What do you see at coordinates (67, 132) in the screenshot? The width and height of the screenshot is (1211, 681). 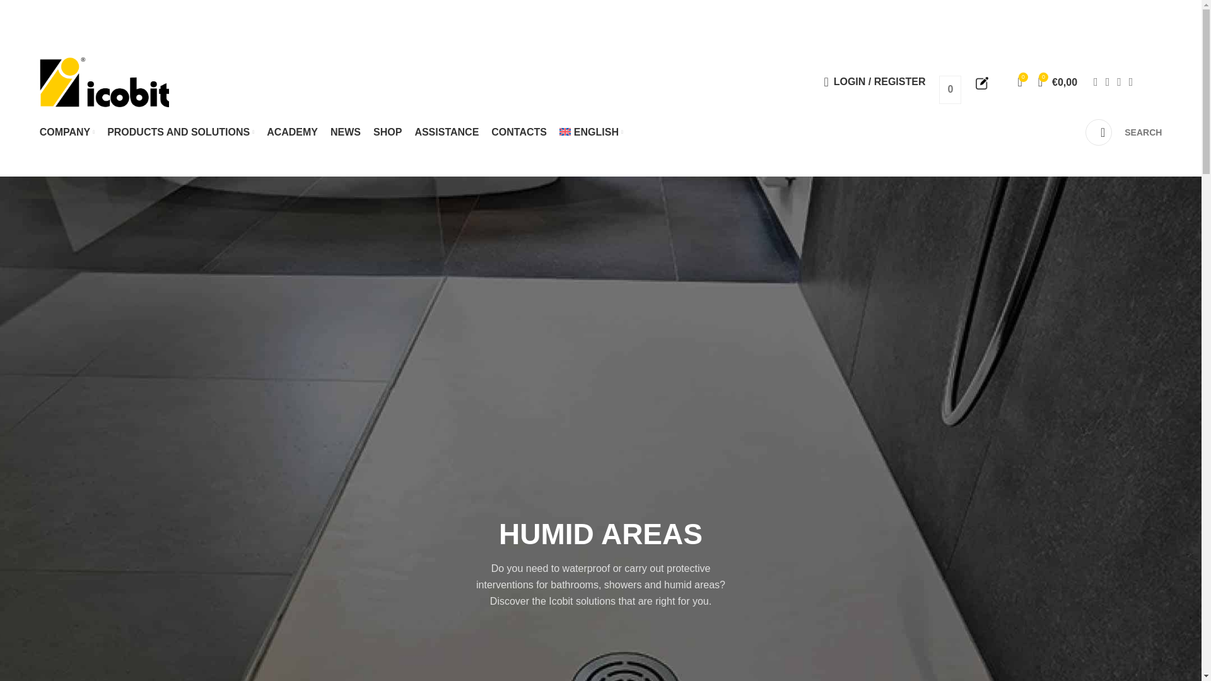 I see `COMPANY` at bounding box center [67, 132].